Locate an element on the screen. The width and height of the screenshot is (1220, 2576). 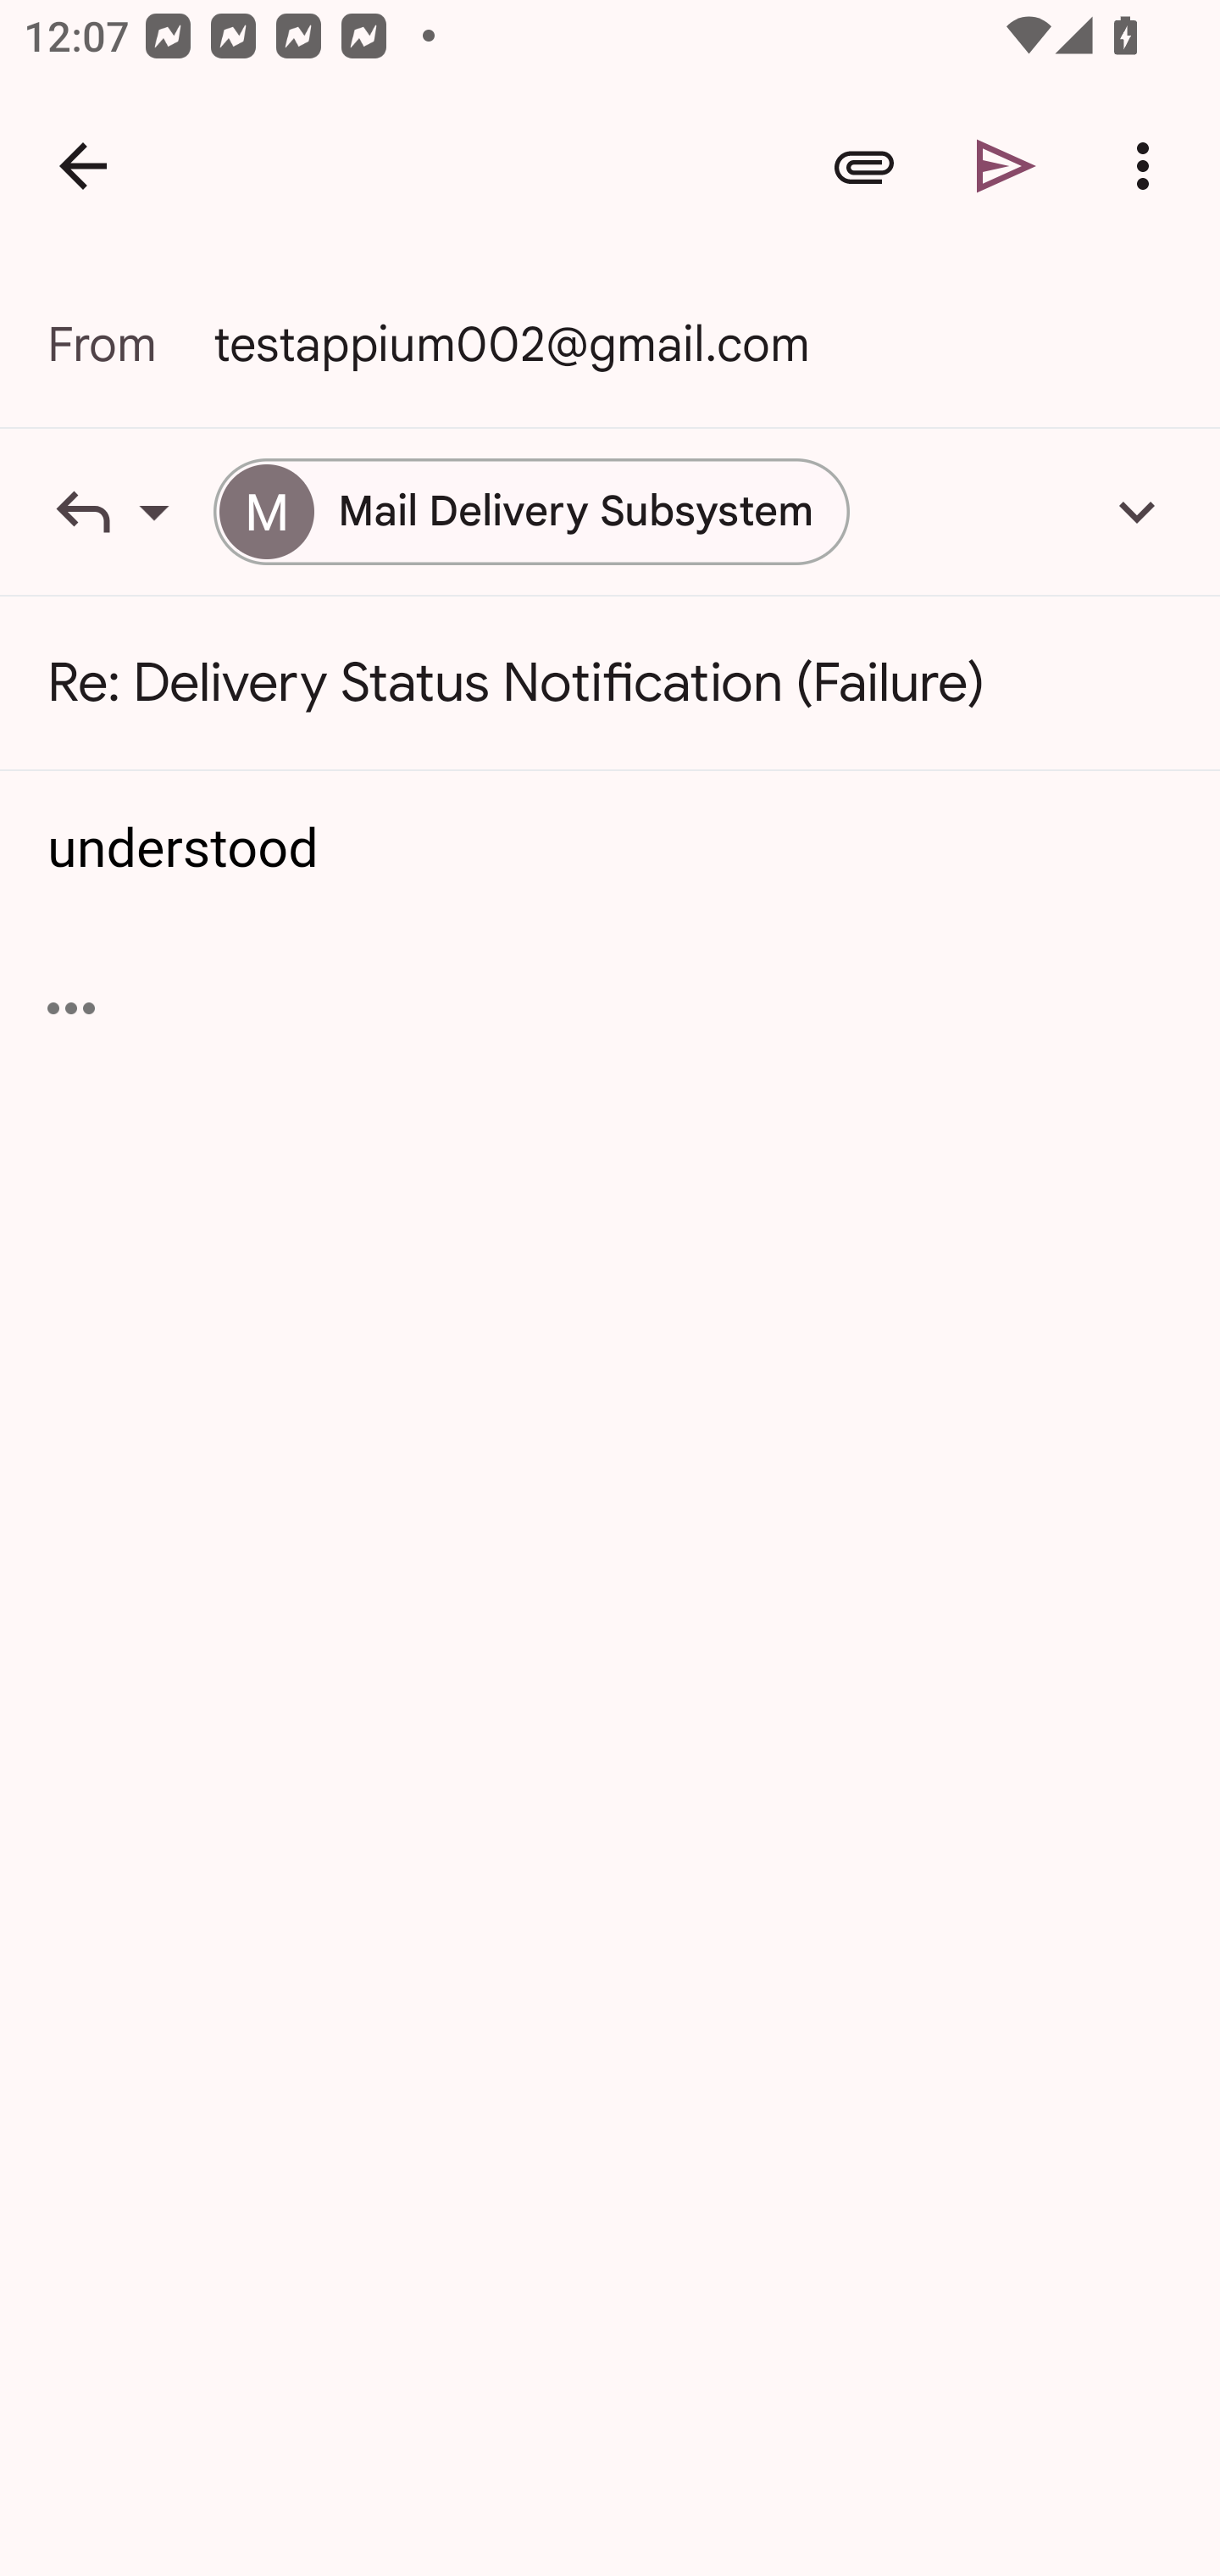
Attach file is located at coordinates (864, 166).